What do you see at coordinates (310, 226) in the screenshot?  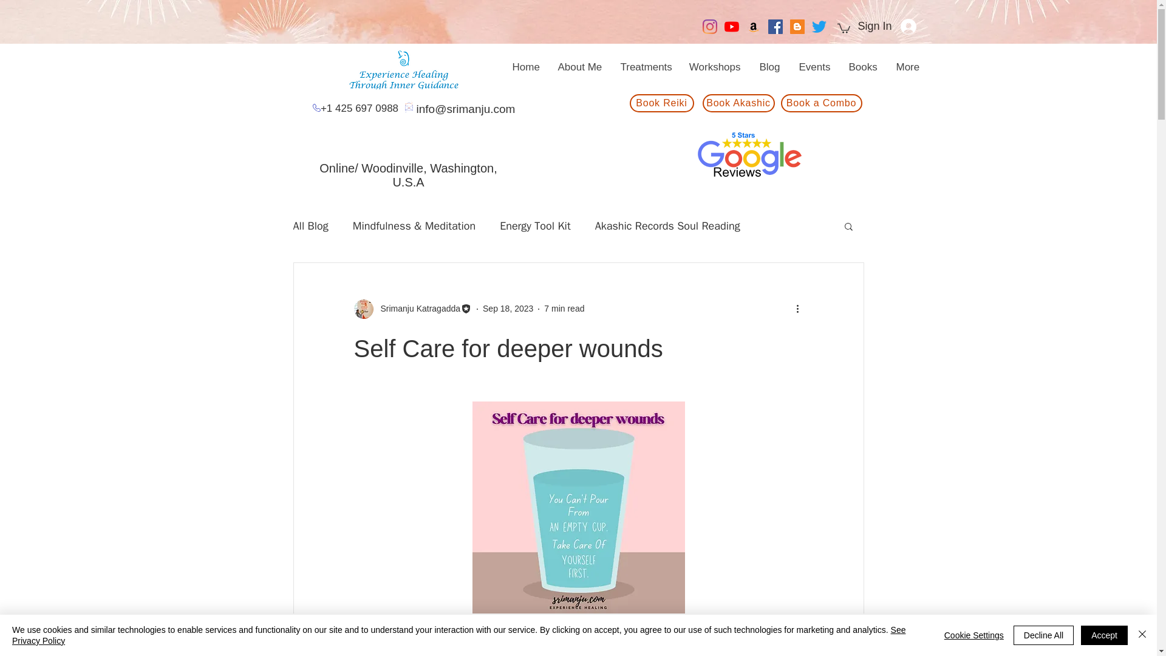 I see `All Blog` at bounding box center [310, 226].